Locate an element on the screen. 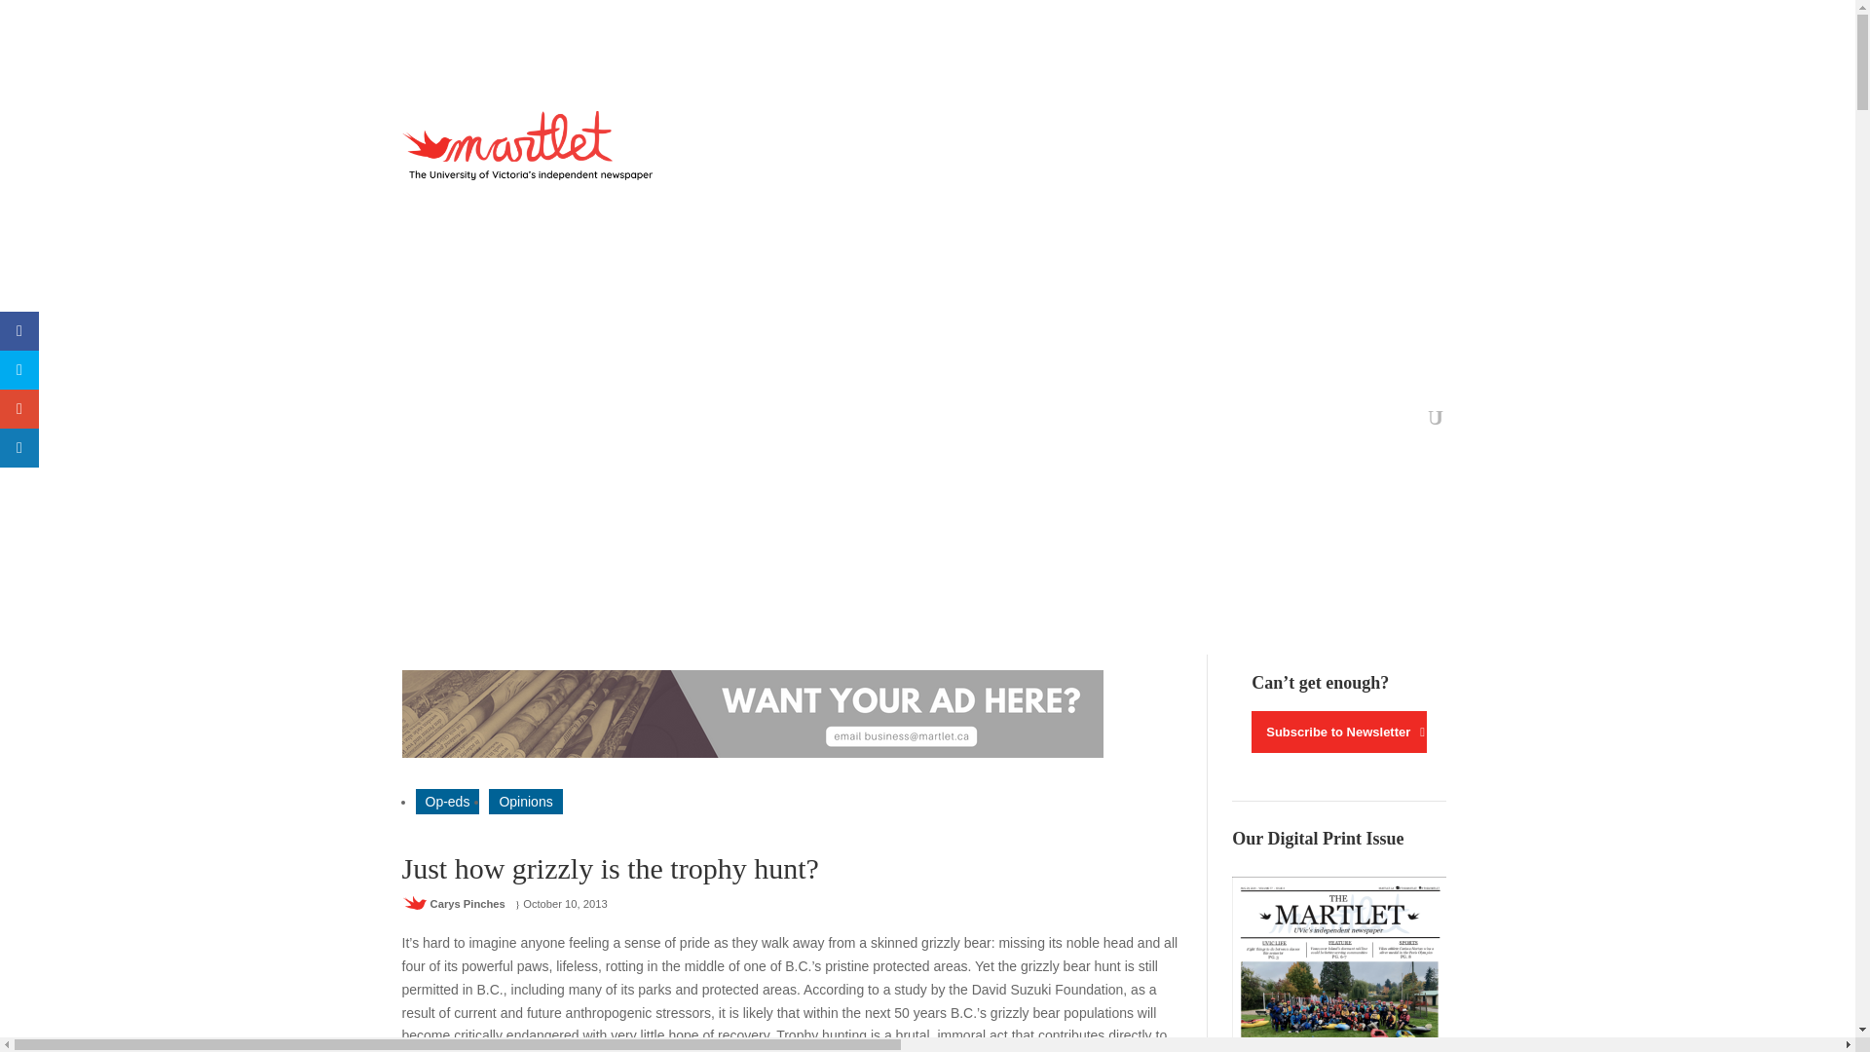 The width and height of the screenshot is (1870, 1052). Jobs is located at coordinates (937, 421).